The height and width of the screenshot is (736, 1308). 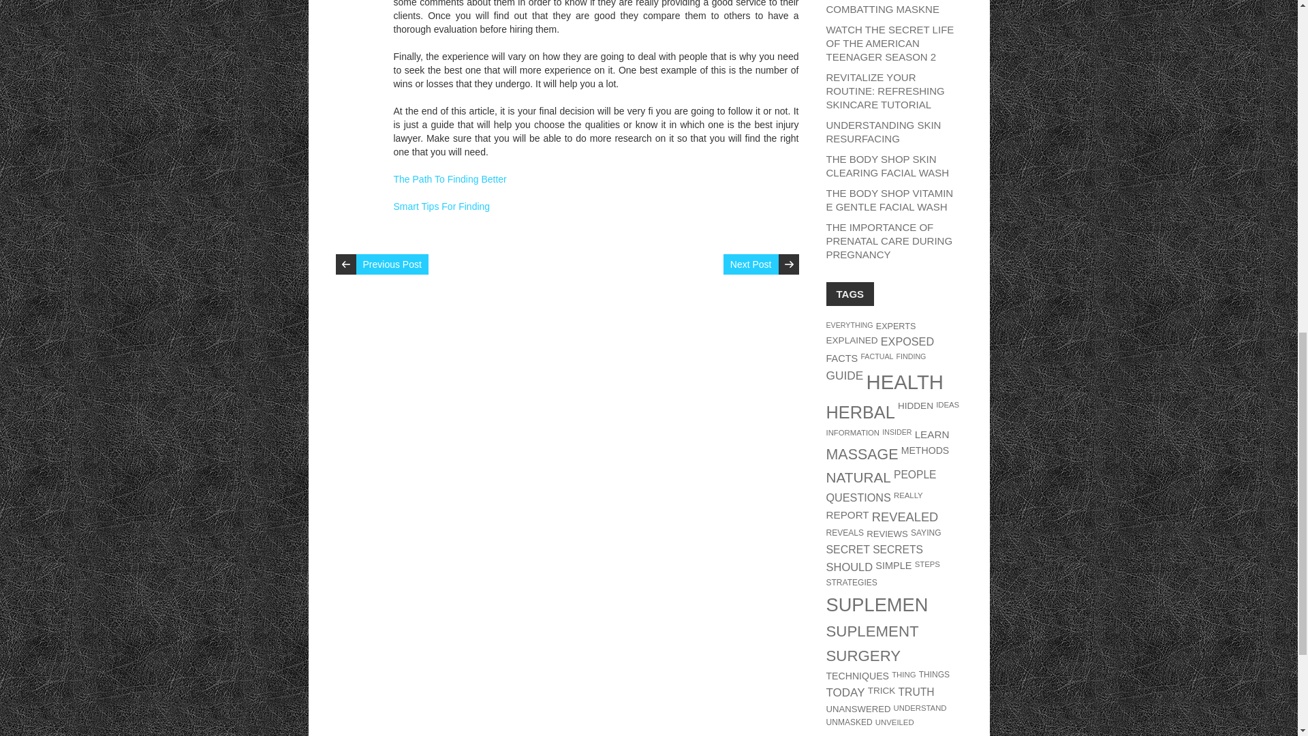 What do you see at coordinates (450, 179) in the screenshot?
I see `The Path To Finding Better` at bounding box center [450, 179].